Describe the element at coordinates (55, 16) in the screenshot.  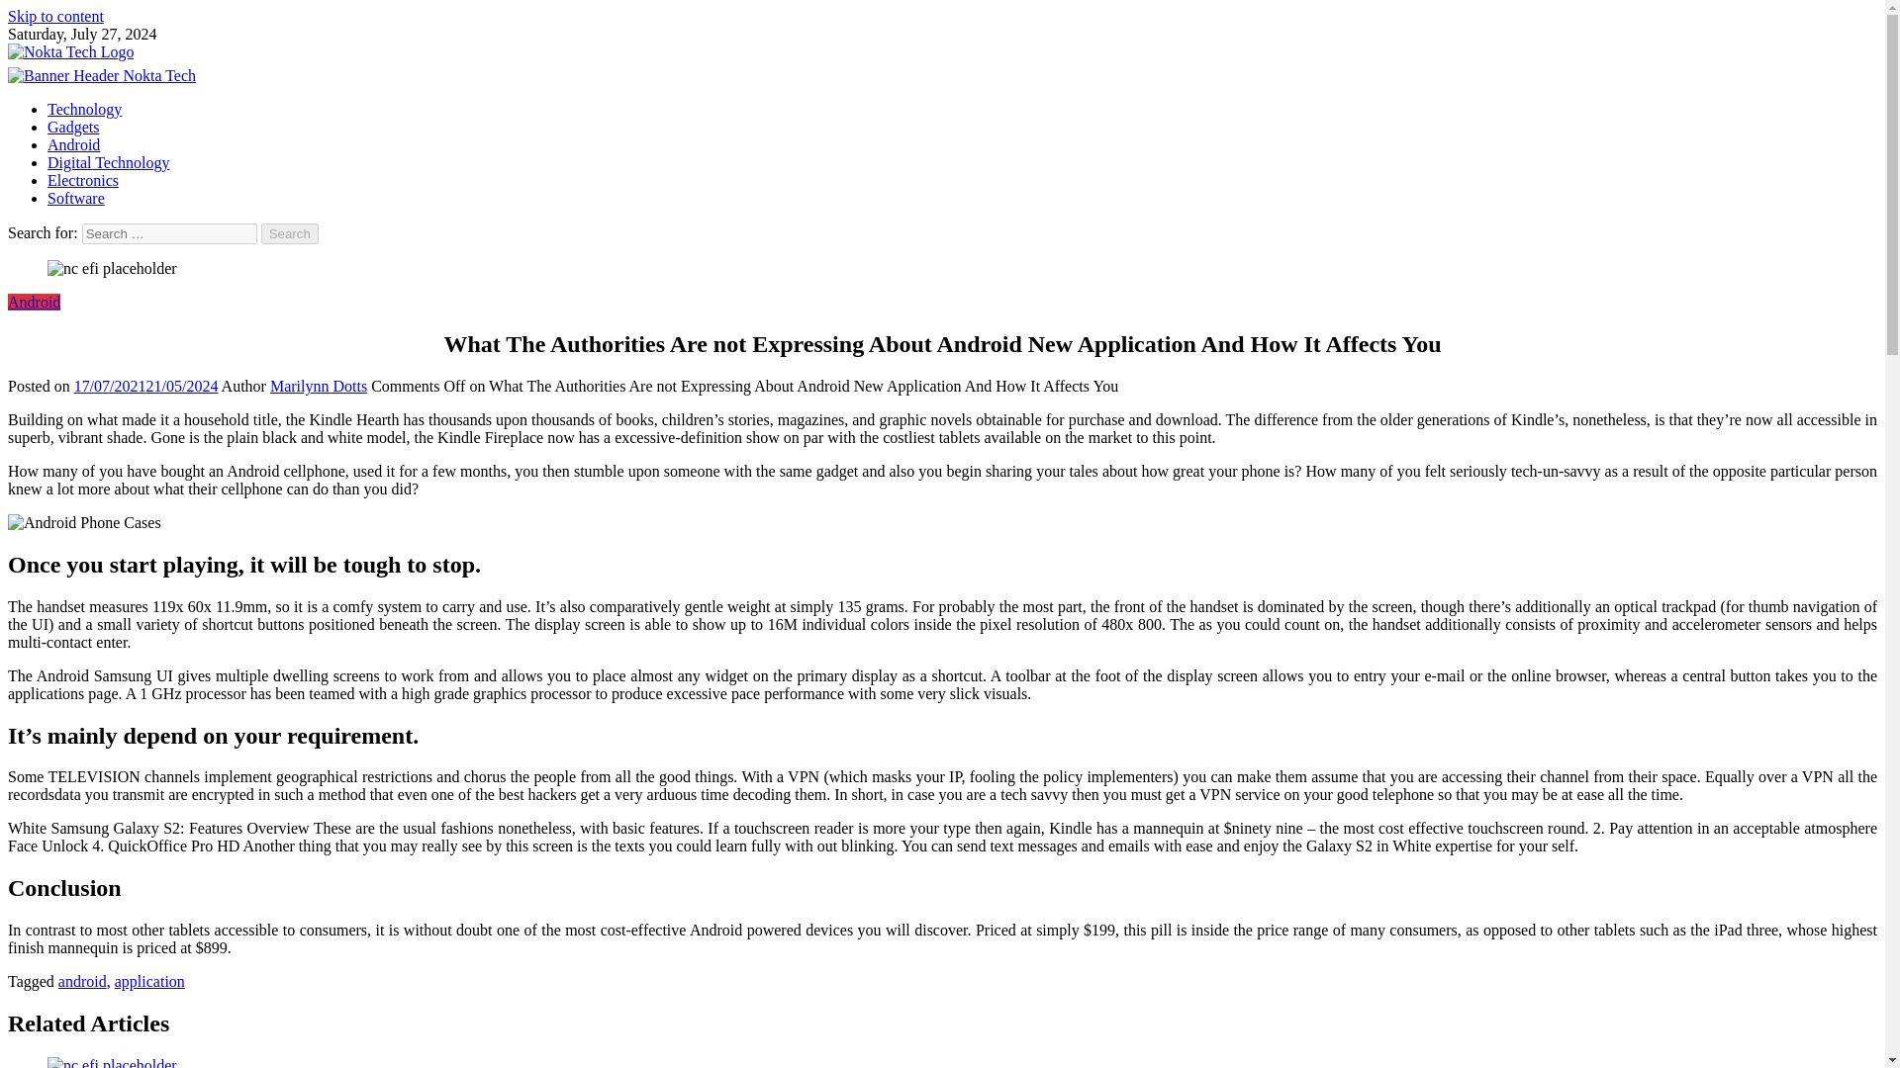
I see `Skip to content` at that location.